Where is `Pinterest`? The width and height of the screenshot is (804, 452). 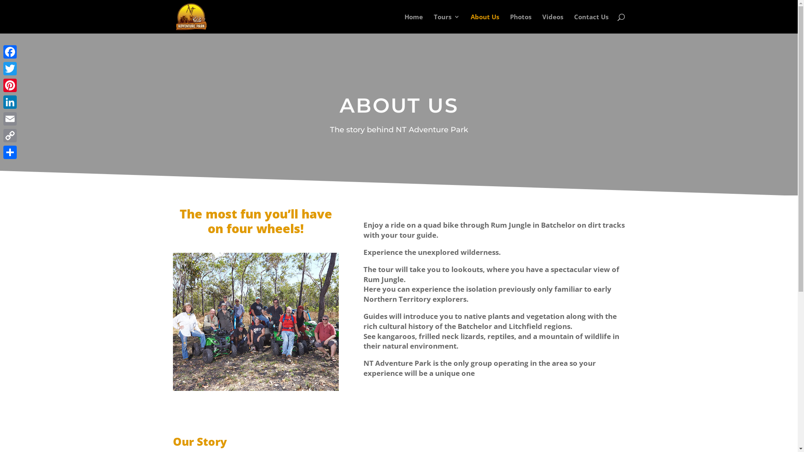
Pinterest is located at coordinates (10, 85).